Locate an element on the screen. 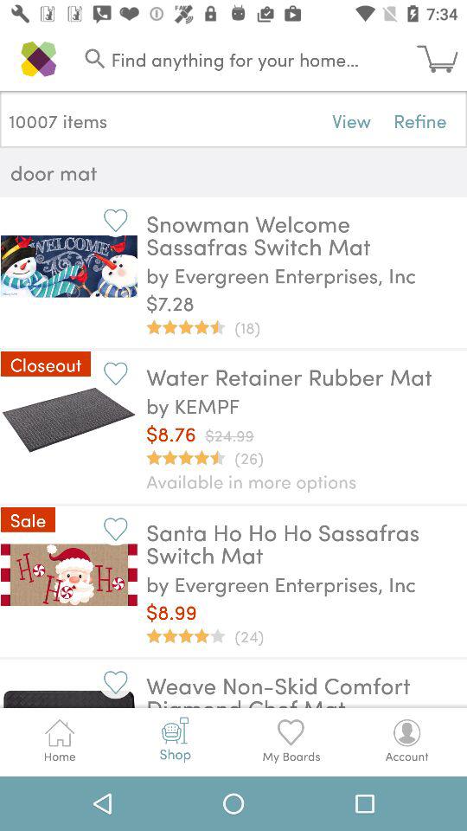 This screenshot has height=831, width=467. select the option refine which is on the top right of the screen is located at coordinates (420, 119).